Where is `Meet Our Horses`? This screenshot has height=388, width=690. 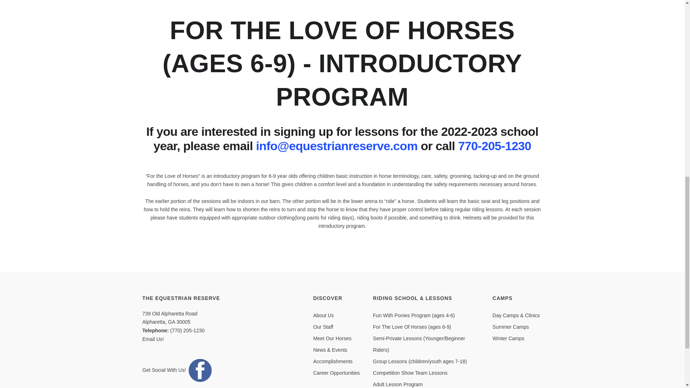 Meet Our Horses is located at coordinates (332, 338).